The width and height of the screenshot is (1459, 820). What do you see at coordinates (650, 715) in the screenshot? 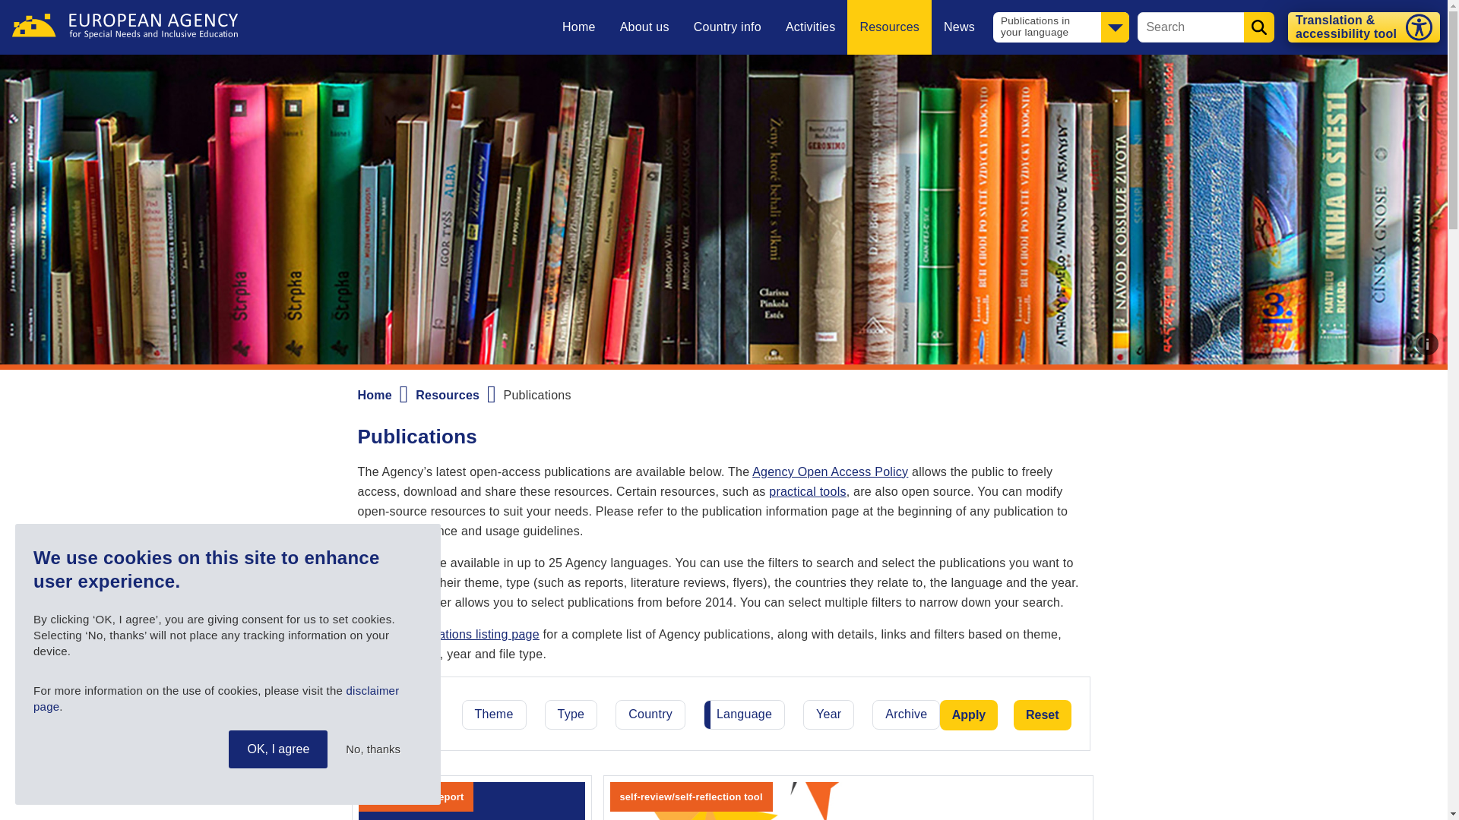
I see `Country` at bounding box center [650, 715].